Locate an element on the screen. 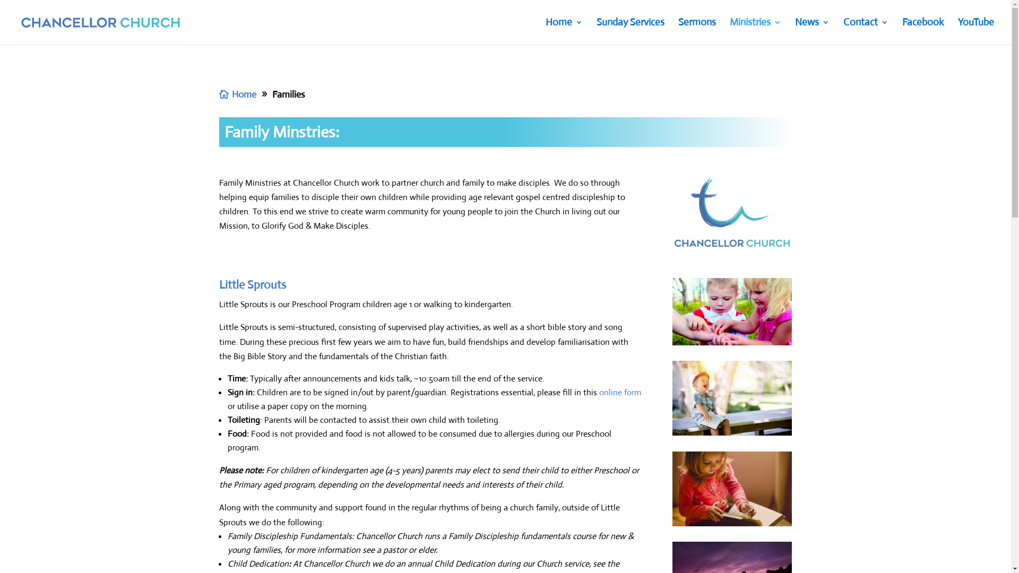 The width and height of the screenshot is (1019, 573). Home is located at coordinates (564, 32).